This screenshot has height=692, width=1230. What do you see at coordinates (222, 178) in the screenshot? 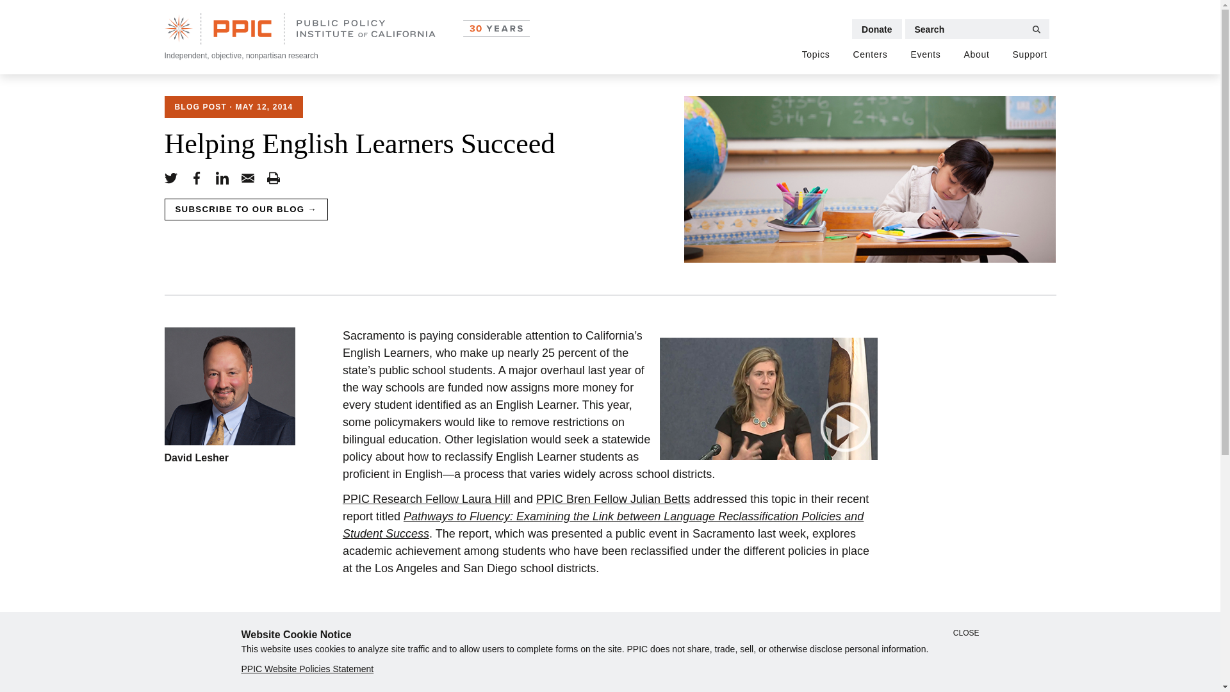
I see `linkedin` at bounding box center [222, 178].